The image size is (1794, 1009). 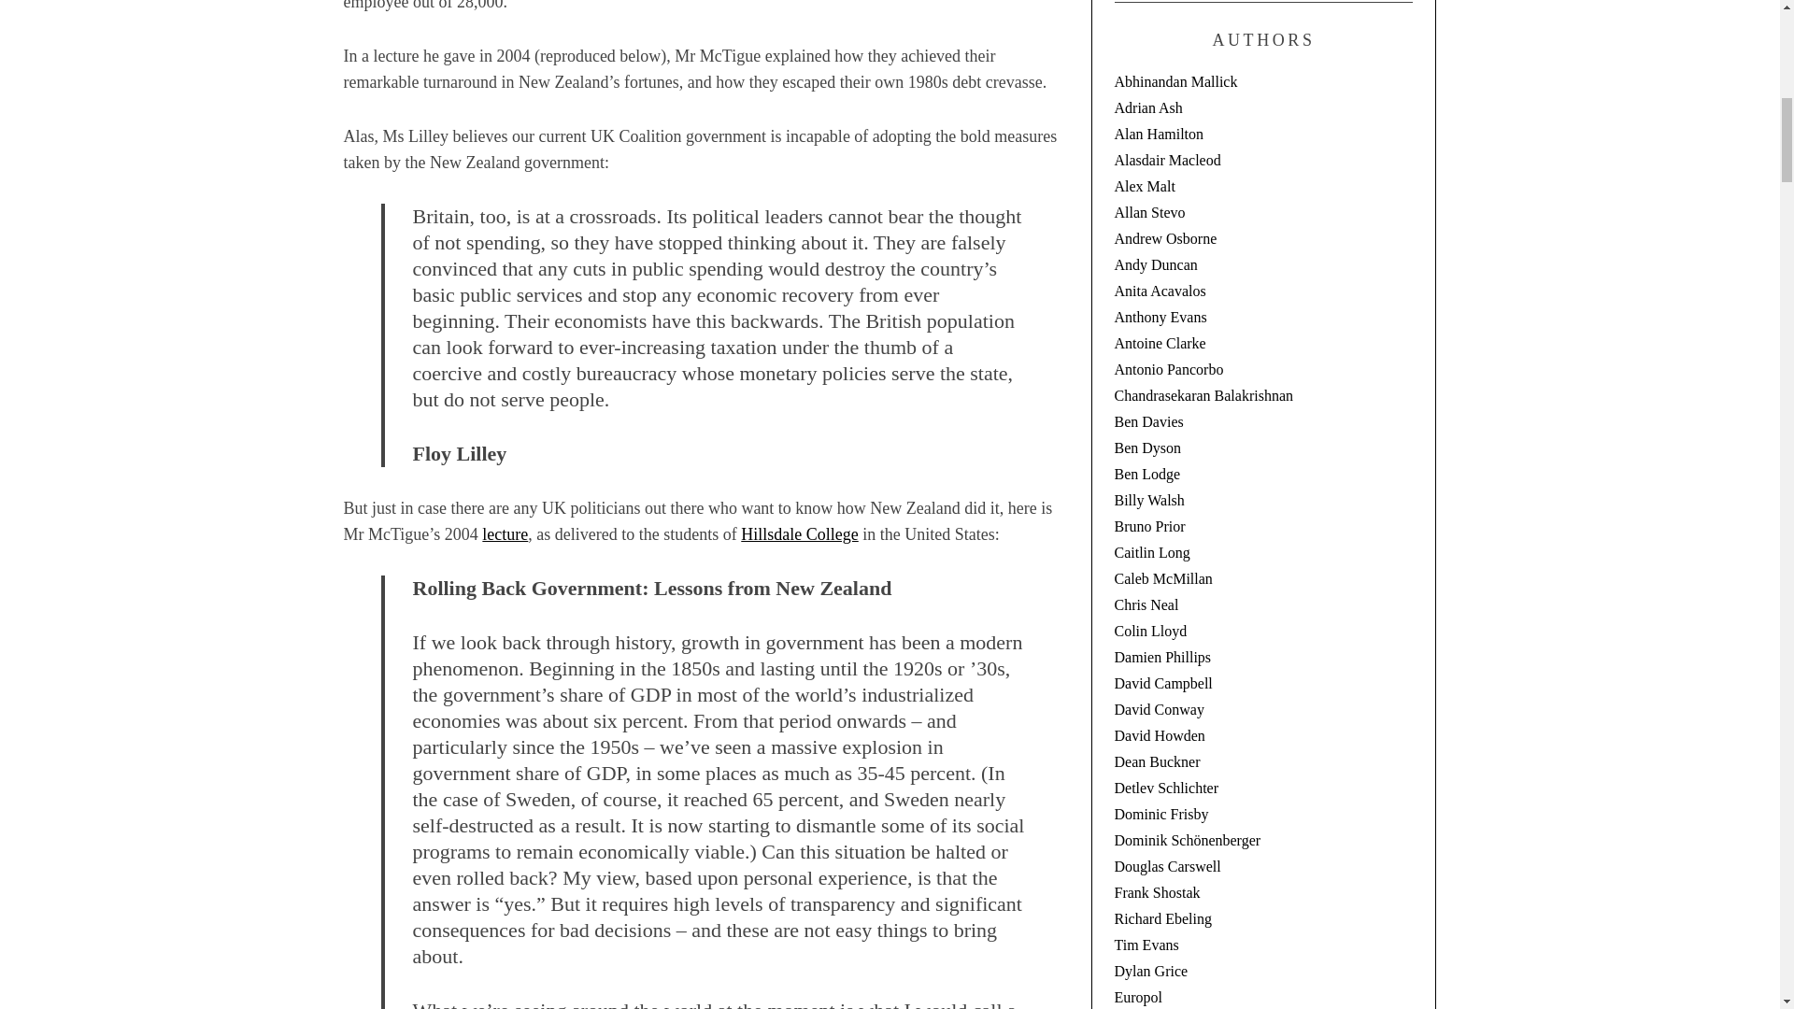 I want to click on Posts by Andrew Osborne, so click(x=1164, y=238).